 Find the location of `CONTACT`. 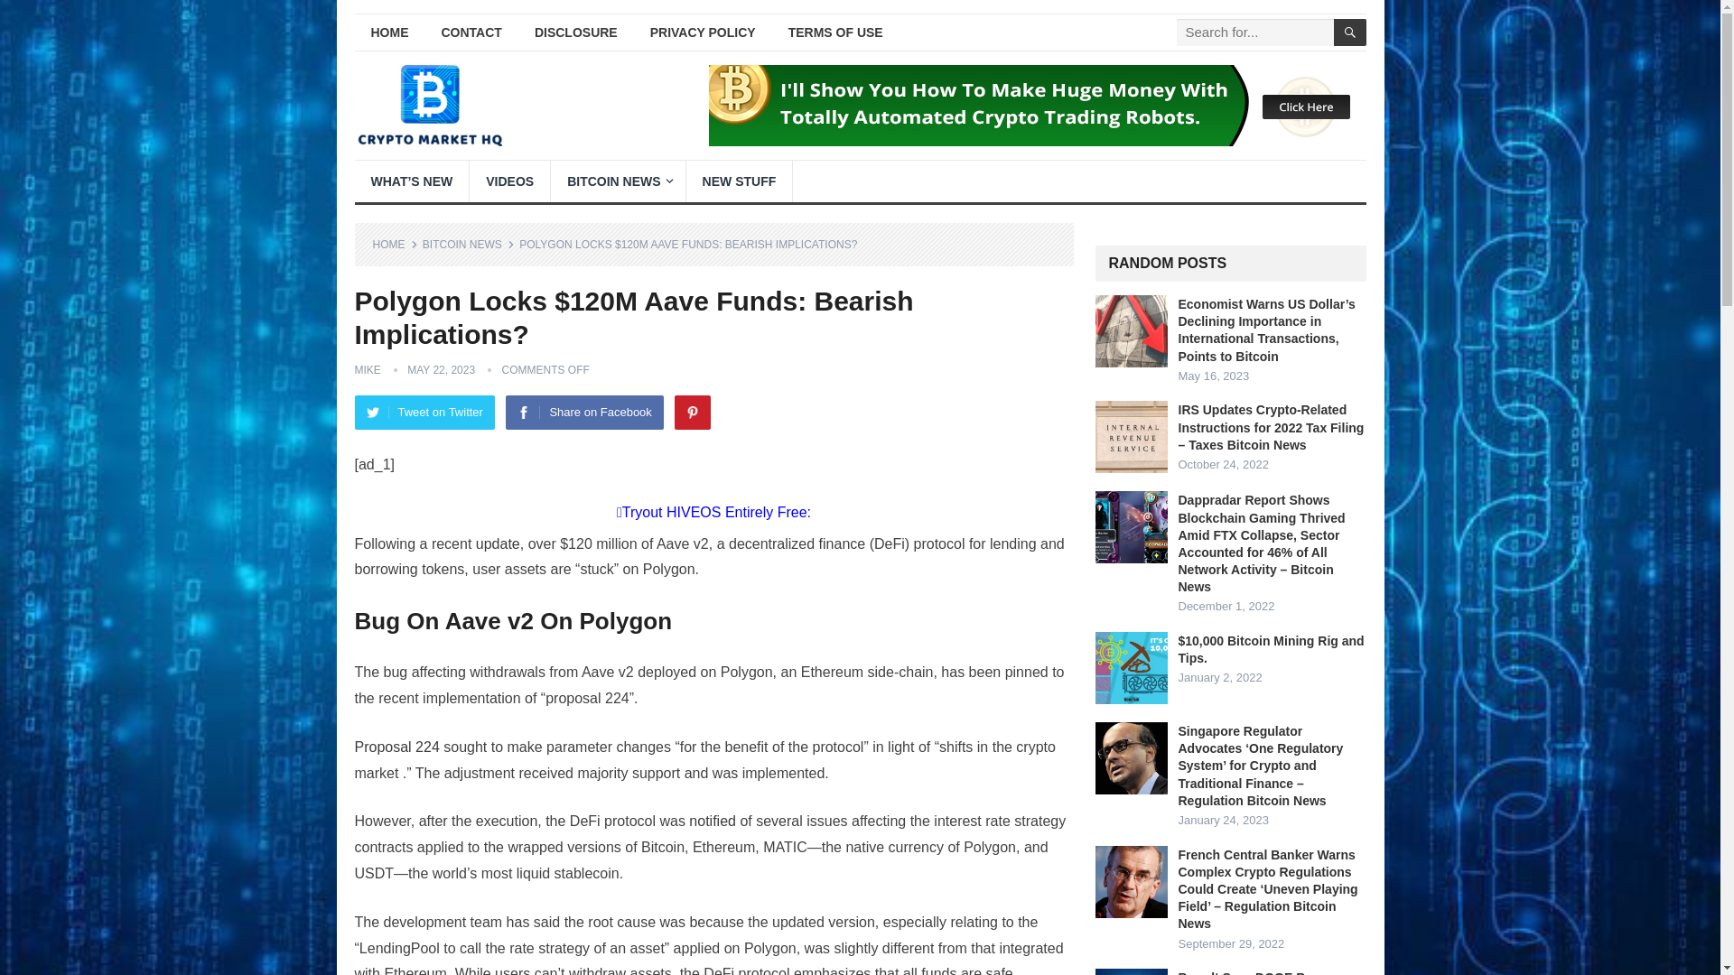

CONTACT is located at coordinates (471, 32).